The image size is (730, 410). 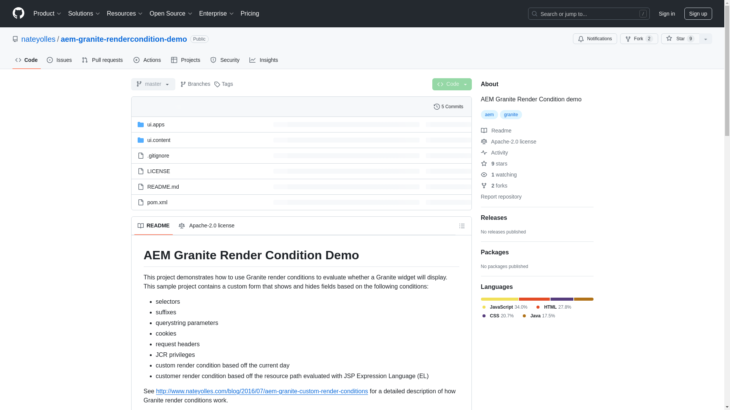 I want to click on 9, so click(x=690, y=39).